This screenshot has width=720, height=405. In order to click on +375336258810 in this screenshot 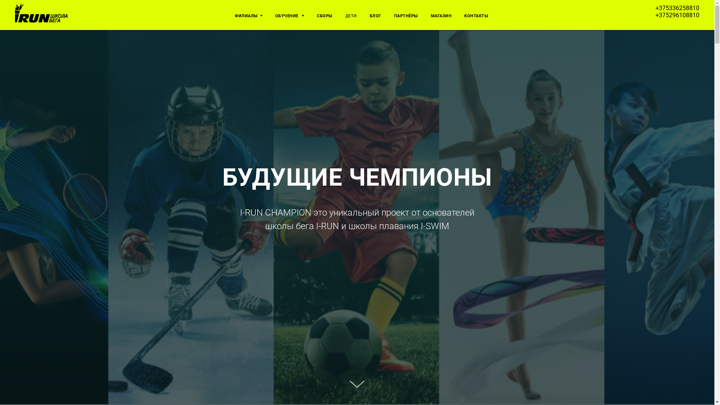, I will do `click(677, 8)`.